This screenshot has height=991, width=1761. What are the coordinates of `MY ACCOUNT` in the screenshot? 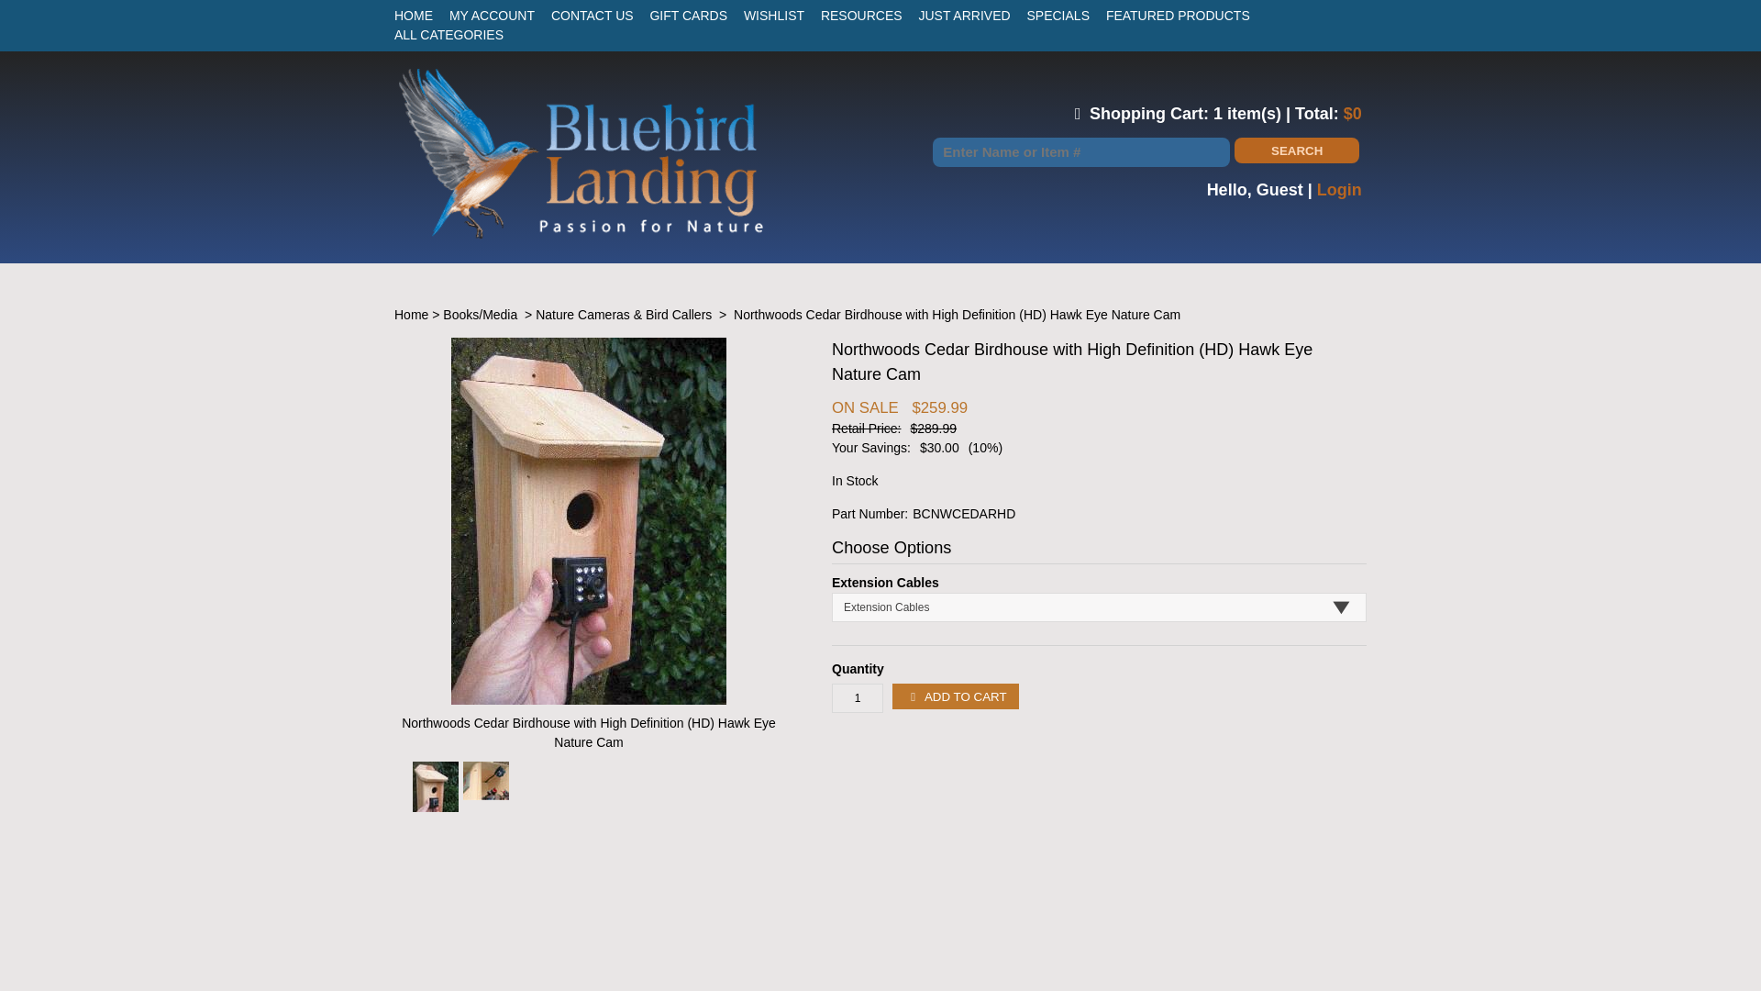 It's located at (492, 15).